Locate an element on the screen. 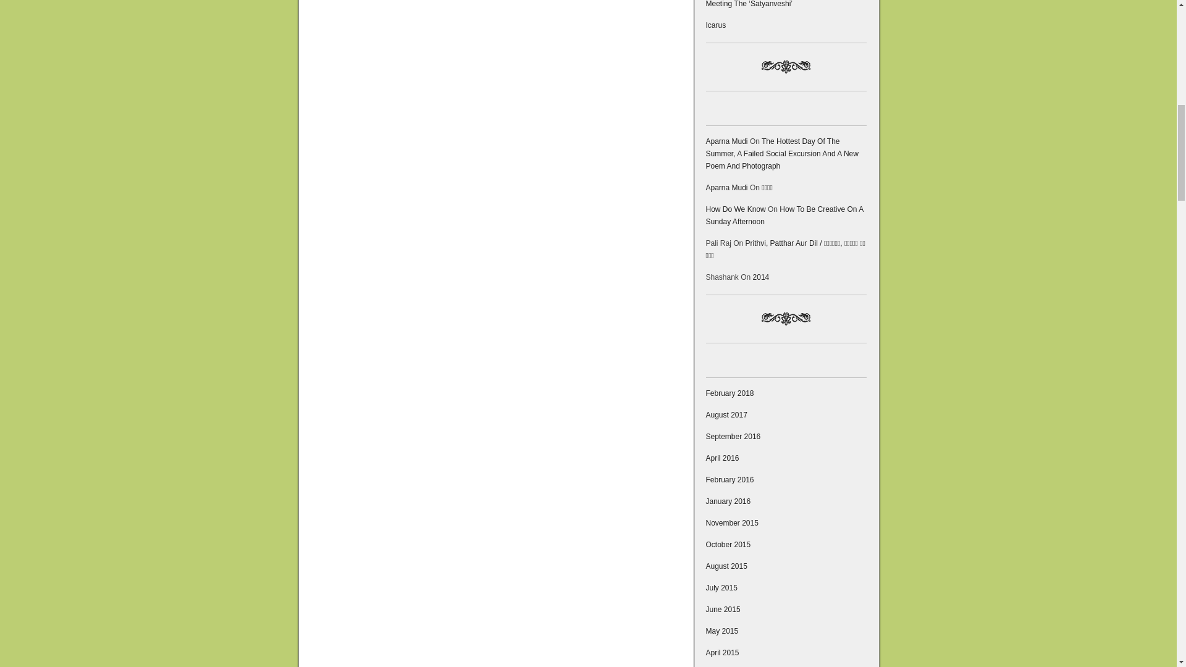 This screenshot has height=667, width=1186. Icarus is located at coordinates (715, 25).